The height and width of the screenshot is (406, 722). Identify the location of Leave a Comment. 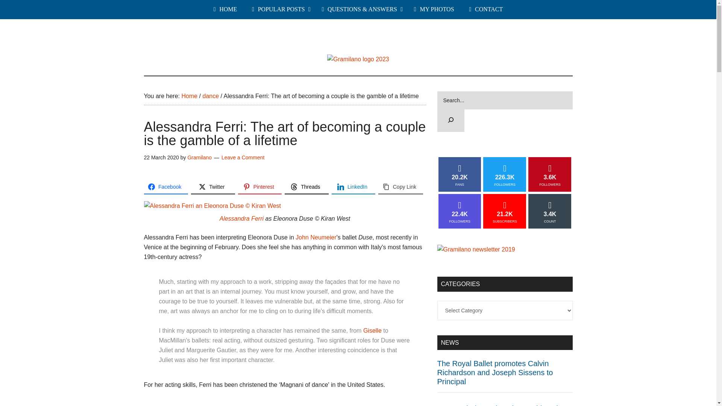
(243, 157).